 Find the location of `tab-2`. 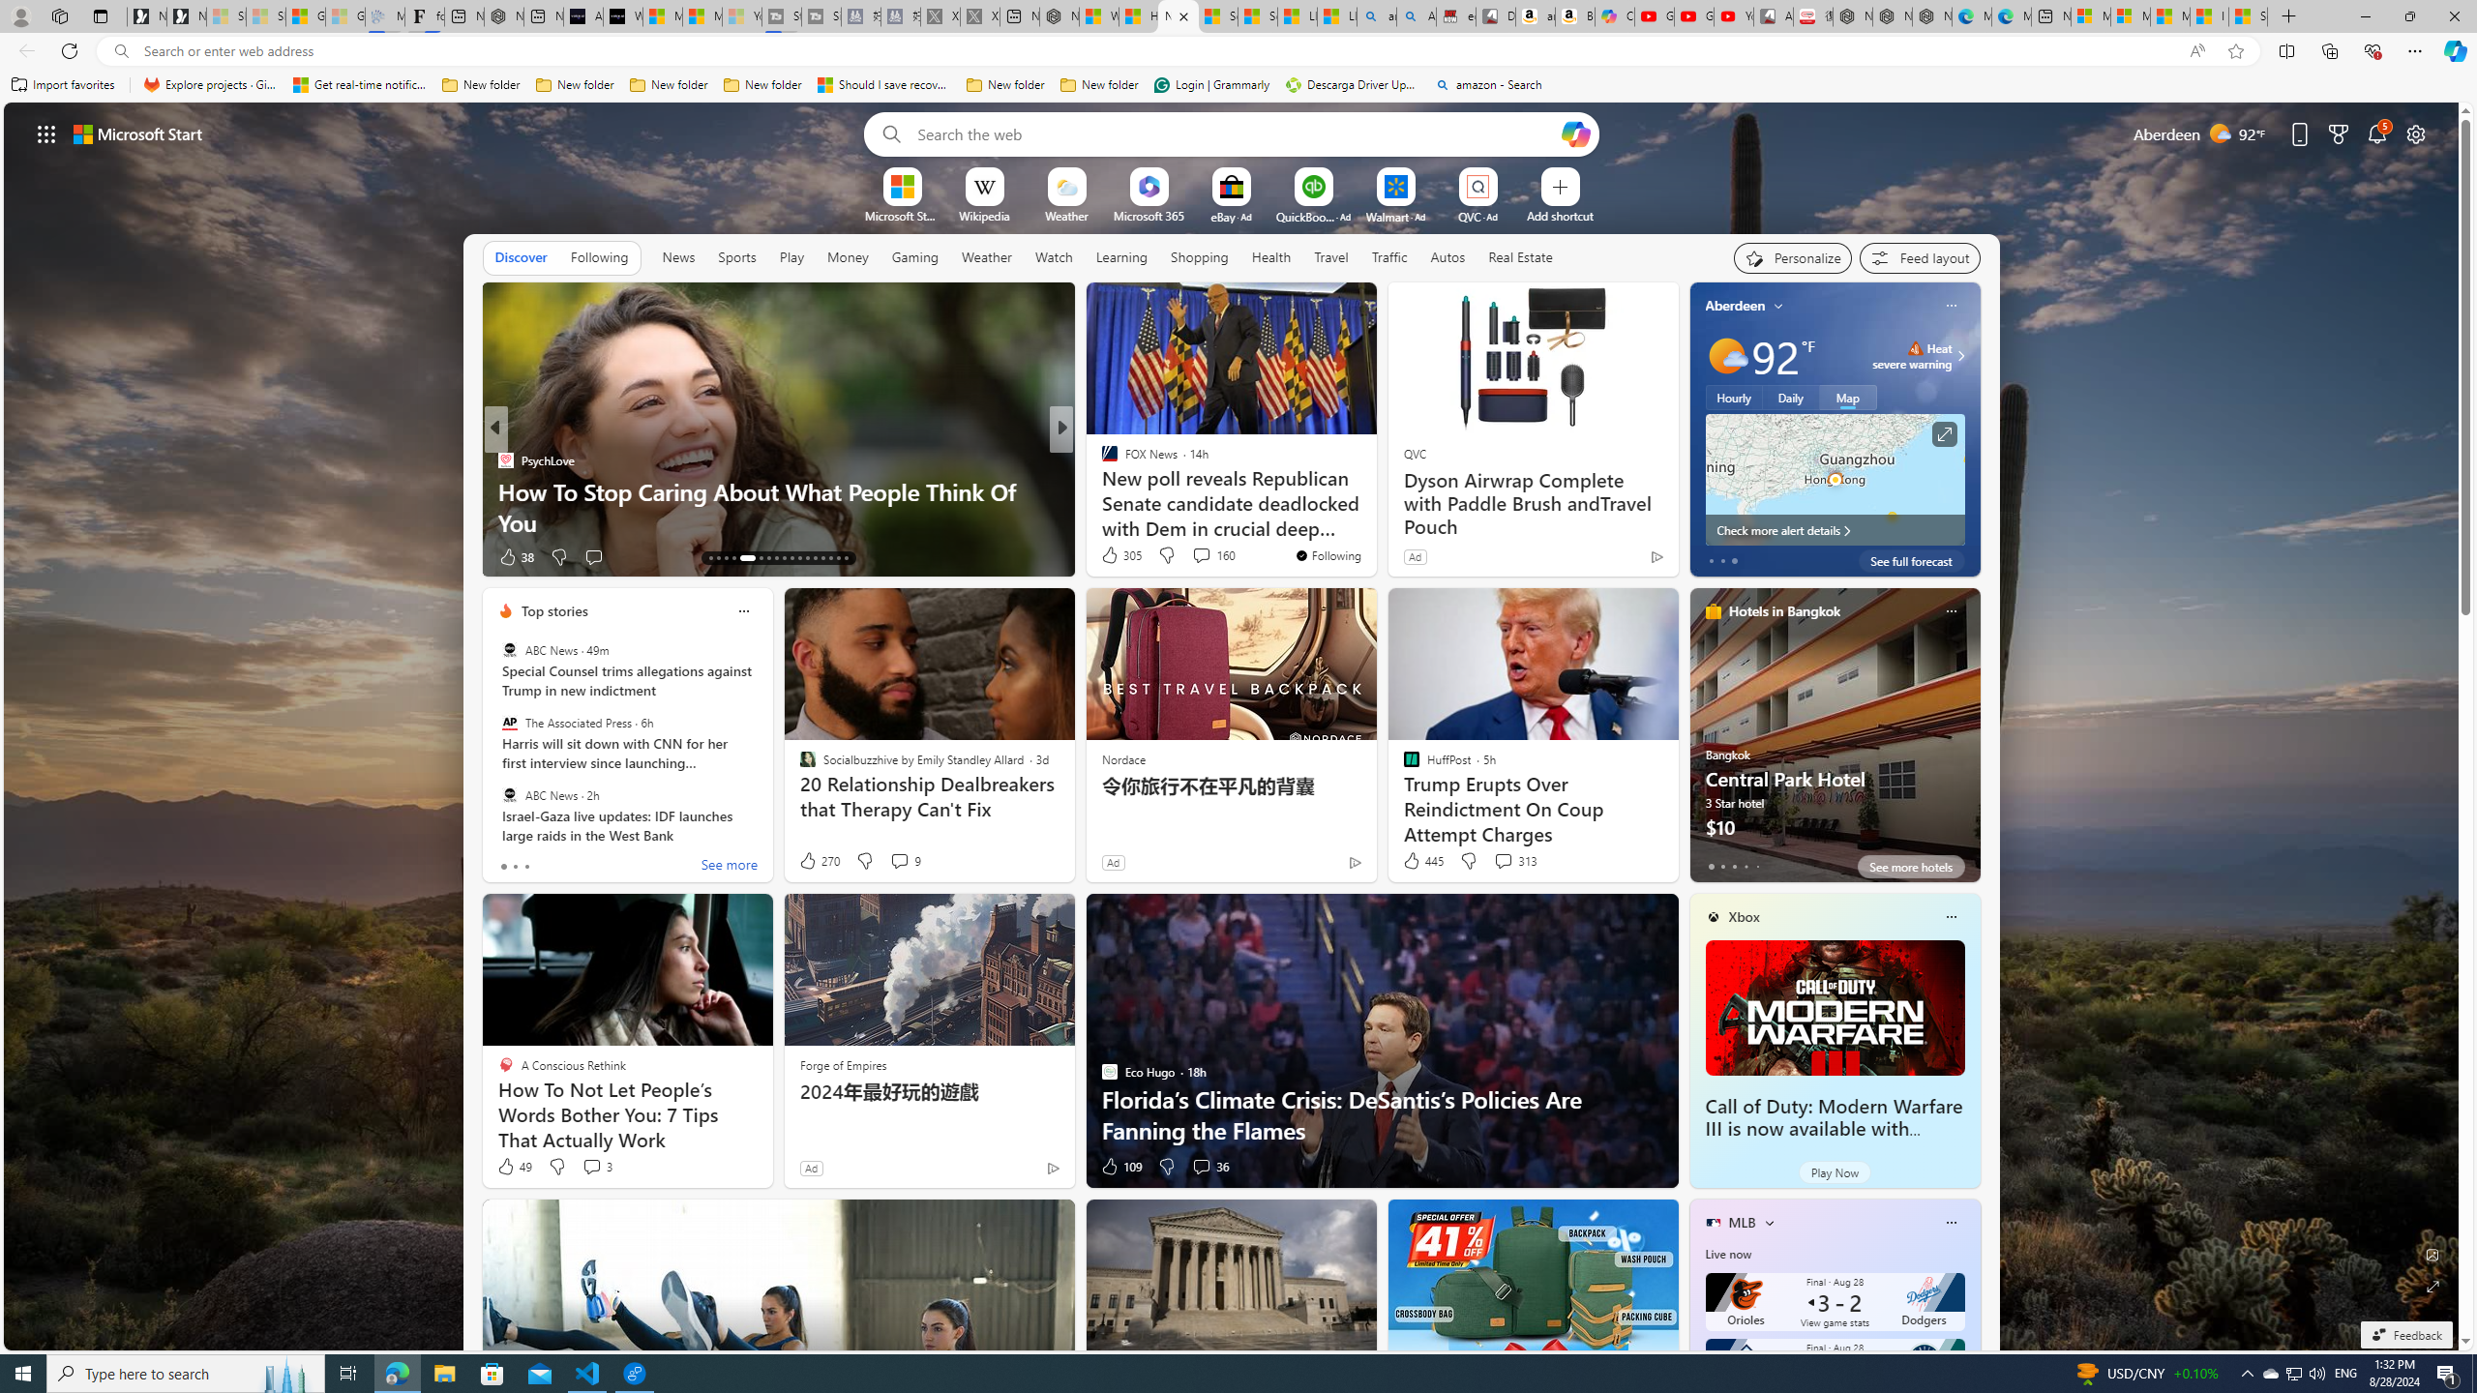

tab-2 is located at coordinates (1734, 866).